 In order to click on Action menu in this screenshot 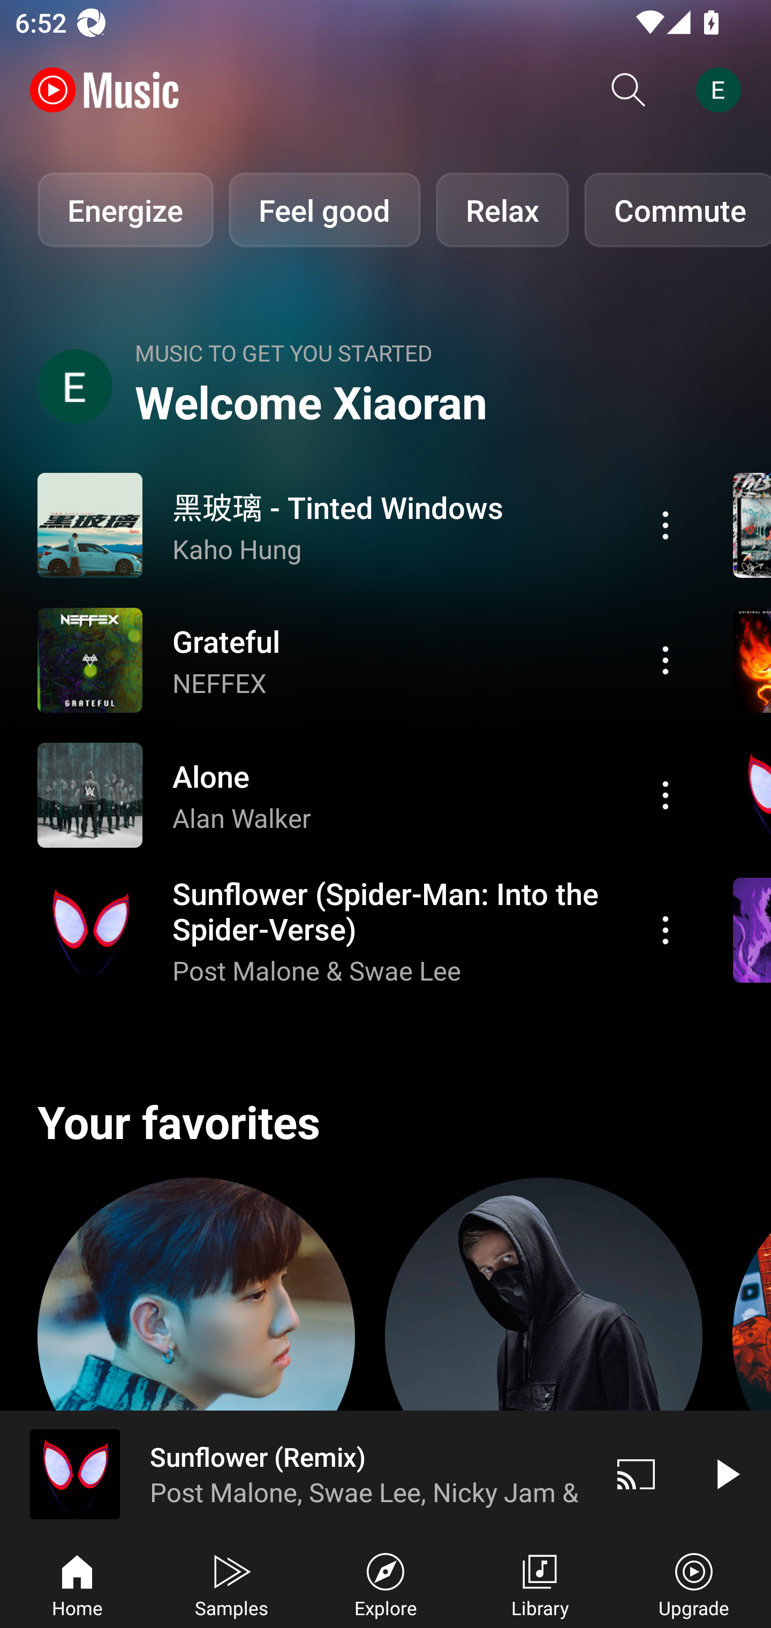, I will do `click(362, 795)`.